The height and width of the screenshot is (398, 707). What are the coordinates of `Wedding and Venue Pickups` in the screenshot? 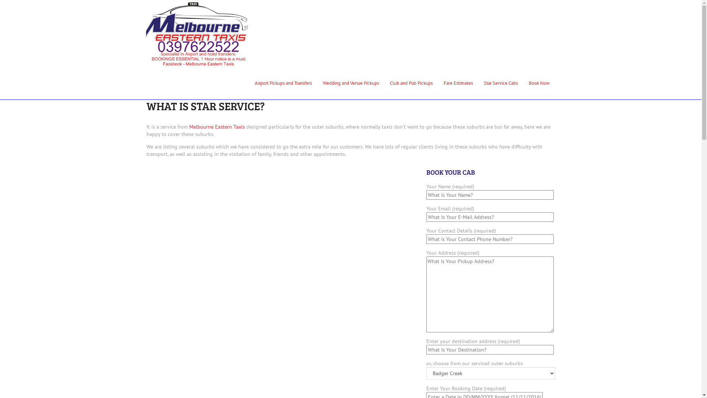 It's located at (351, 83).